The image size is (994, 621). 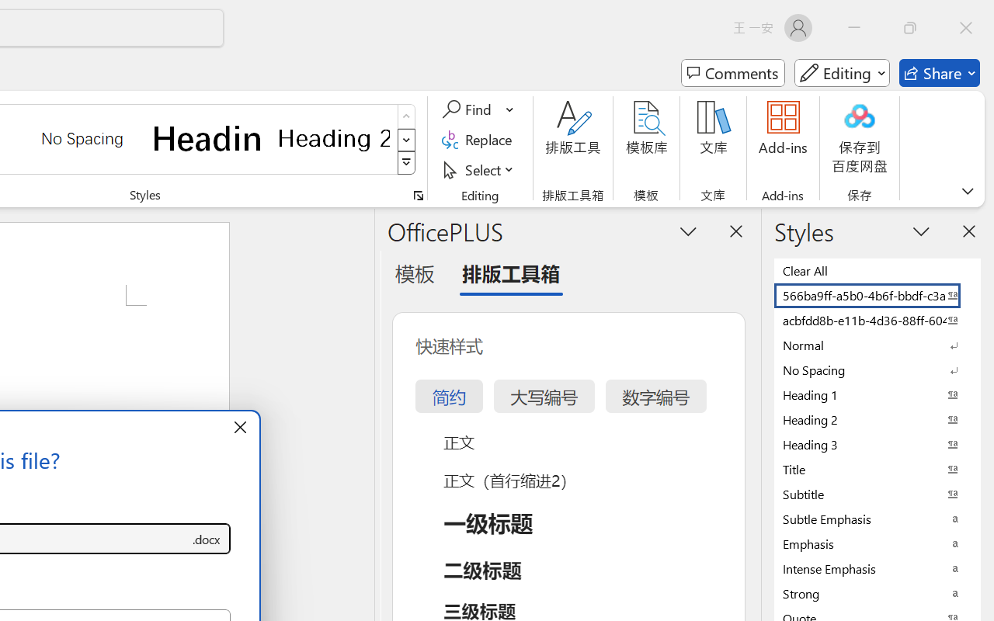 What do you see at coordinates (842, 73) in the screenshot?
I see `Mode` at bounding box center [842, 73].